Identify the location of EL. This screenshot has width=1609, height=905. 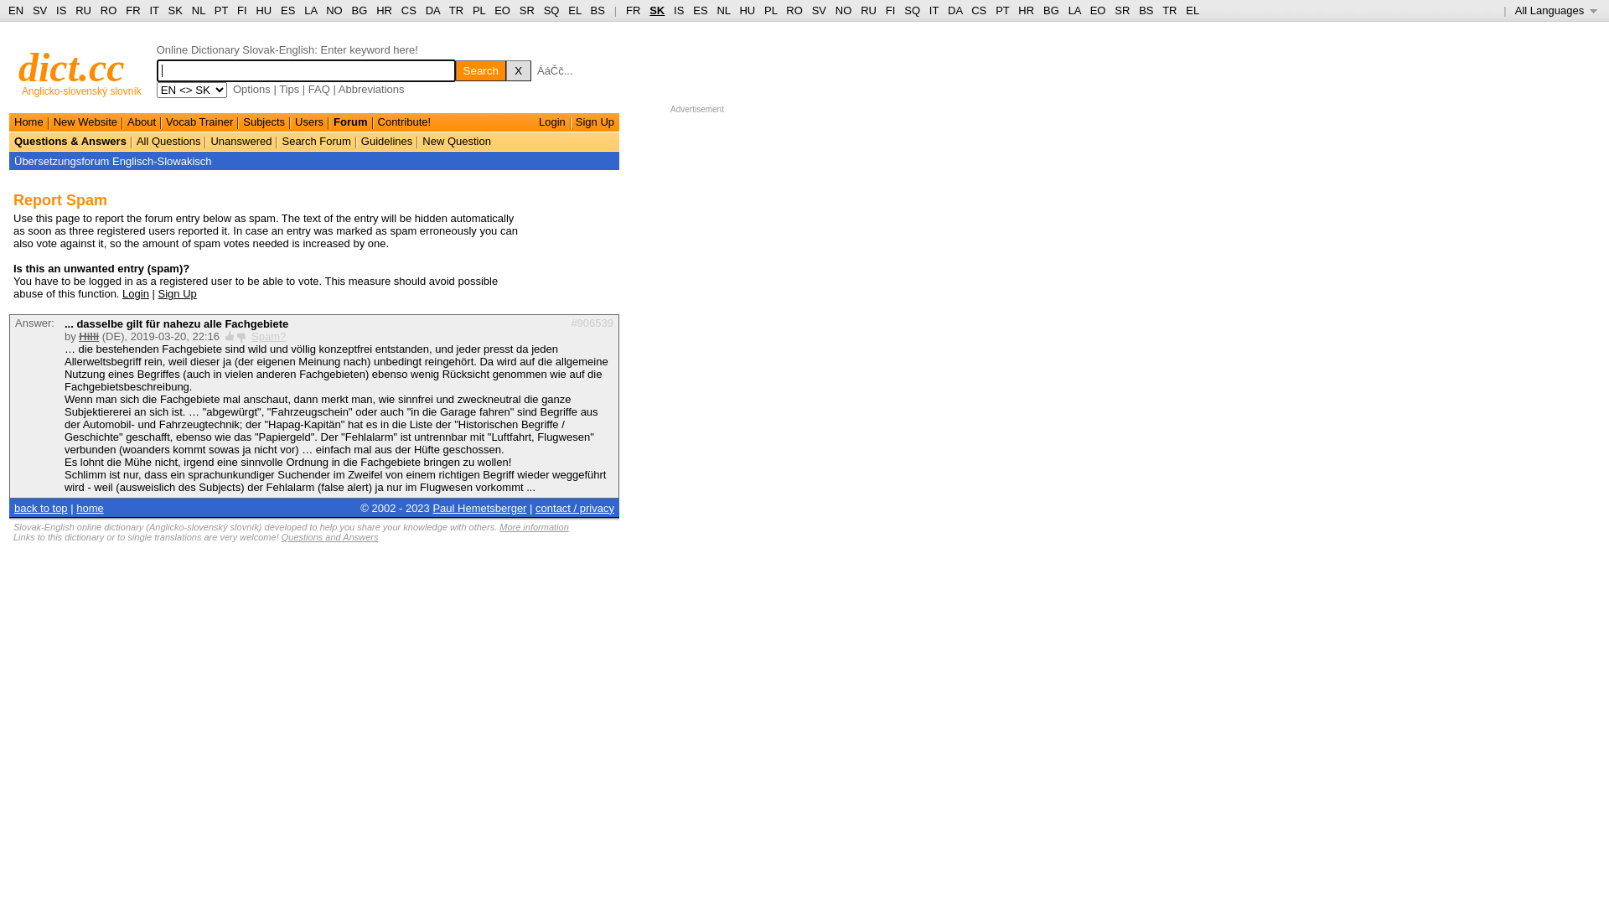
(575, 10).